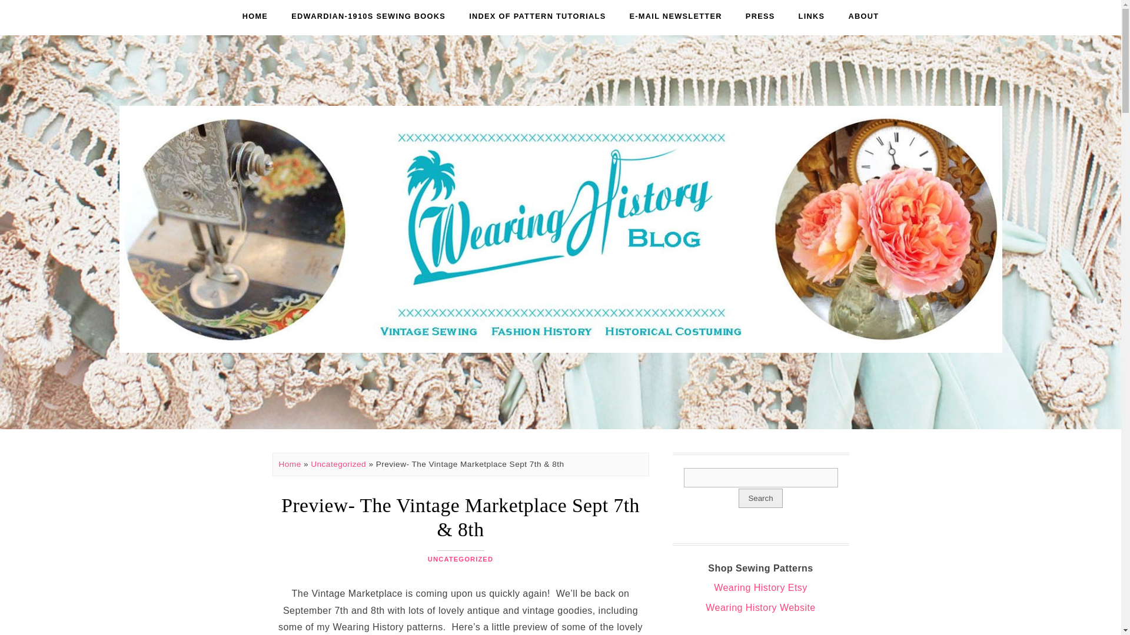 The width and height of the screenshot is (1130, 635). What do you see at coordinates (863, 16) in the screenshot?
I see `ABOUT` at bounding box center [863, 16].